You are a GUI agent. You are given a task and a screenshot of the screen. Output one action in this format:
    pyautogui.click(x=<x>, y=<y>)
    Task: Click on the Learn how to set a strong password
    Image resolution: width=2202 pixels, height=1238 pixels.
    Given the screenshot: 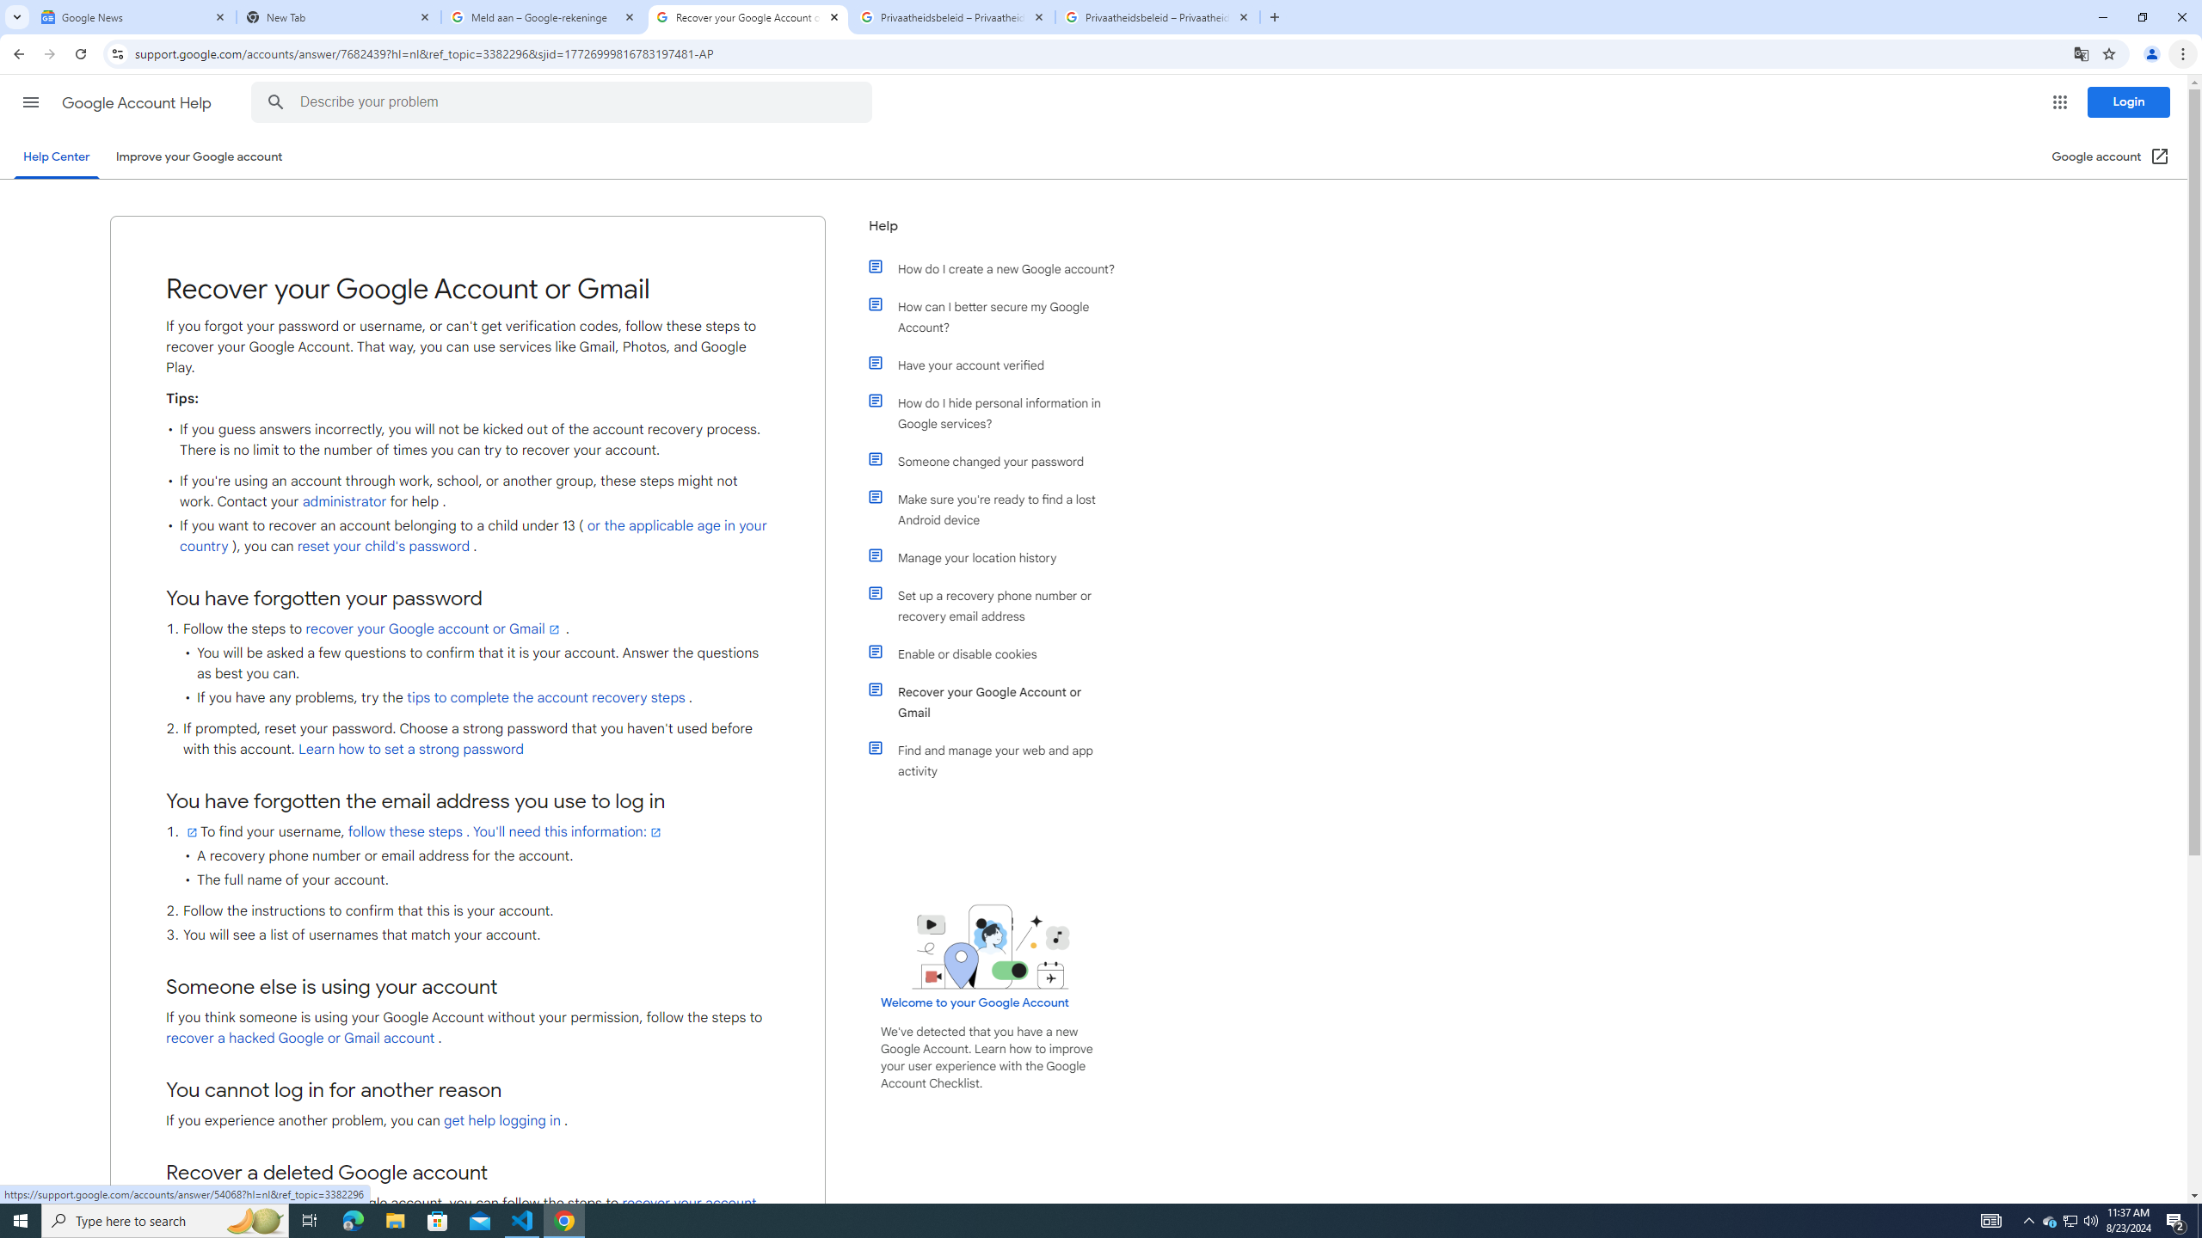 What is the action you would take?
    pyautogui.click(x=410, y=750)
    